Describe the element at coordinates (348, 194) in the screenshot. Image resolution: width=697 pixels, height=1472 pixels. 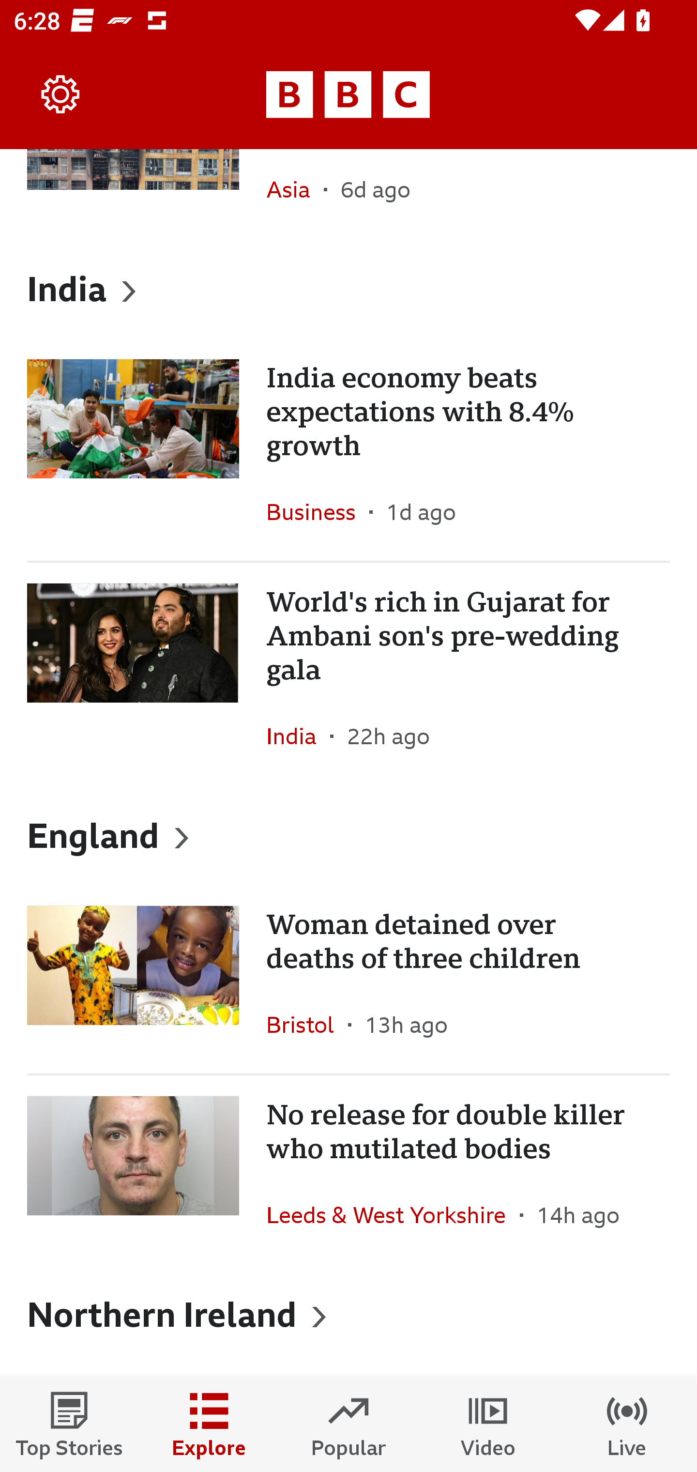
I see `Asia In the section Asia 6d ago 6 Days ago` at that location.